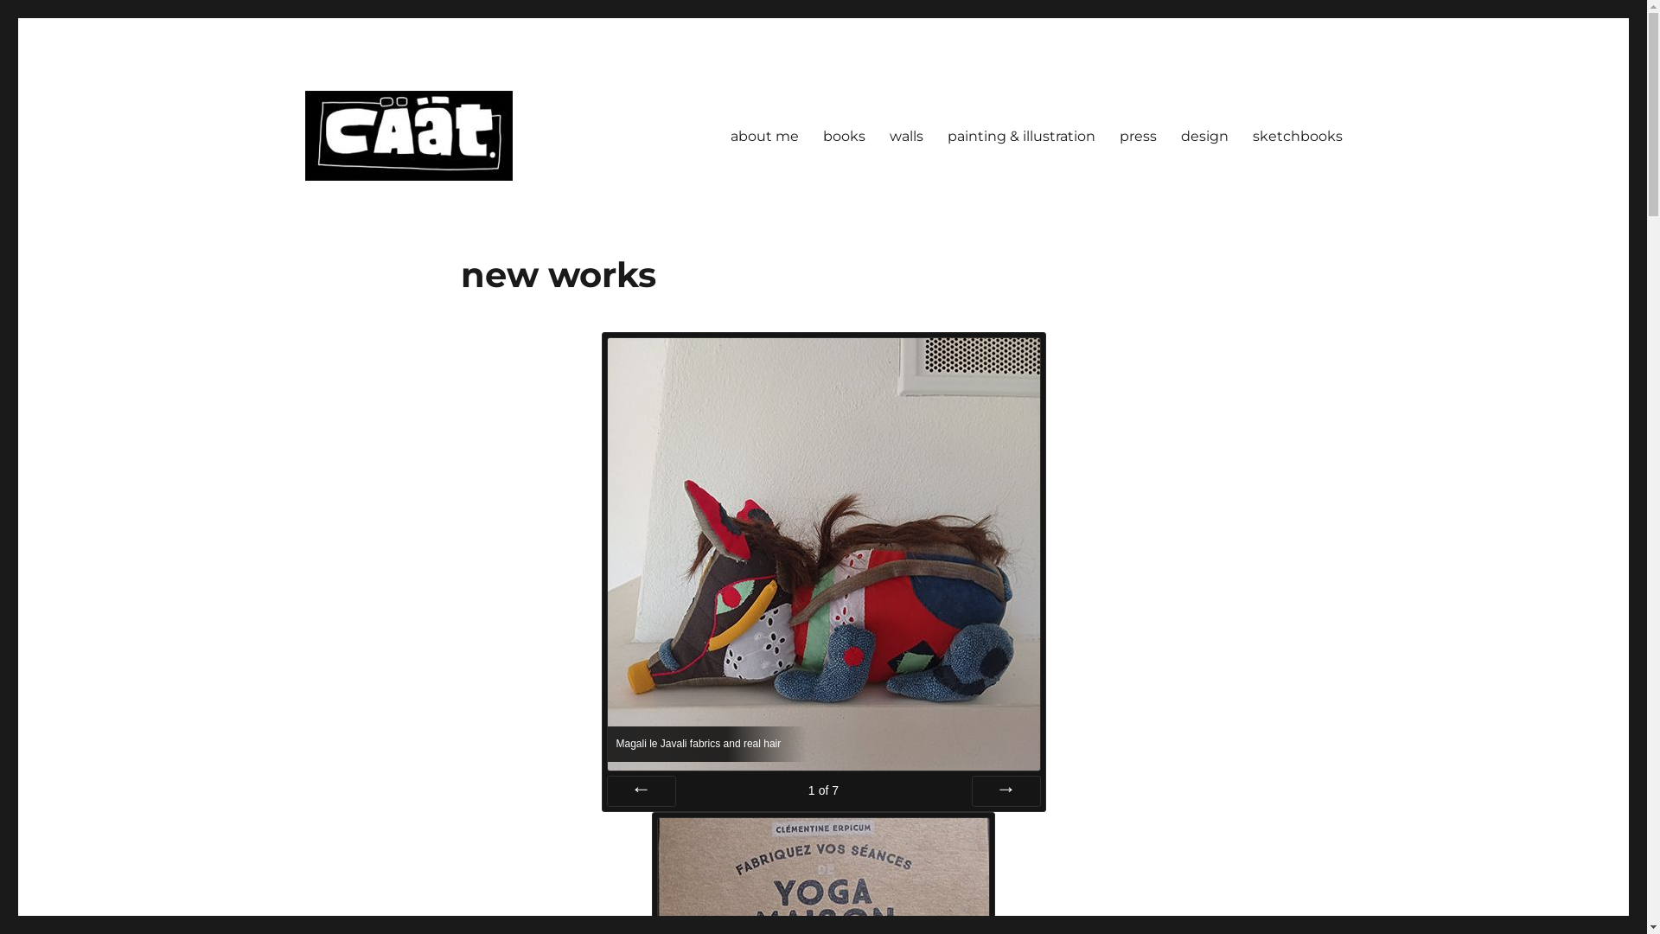  I want to click on about me, so click(764, 136).